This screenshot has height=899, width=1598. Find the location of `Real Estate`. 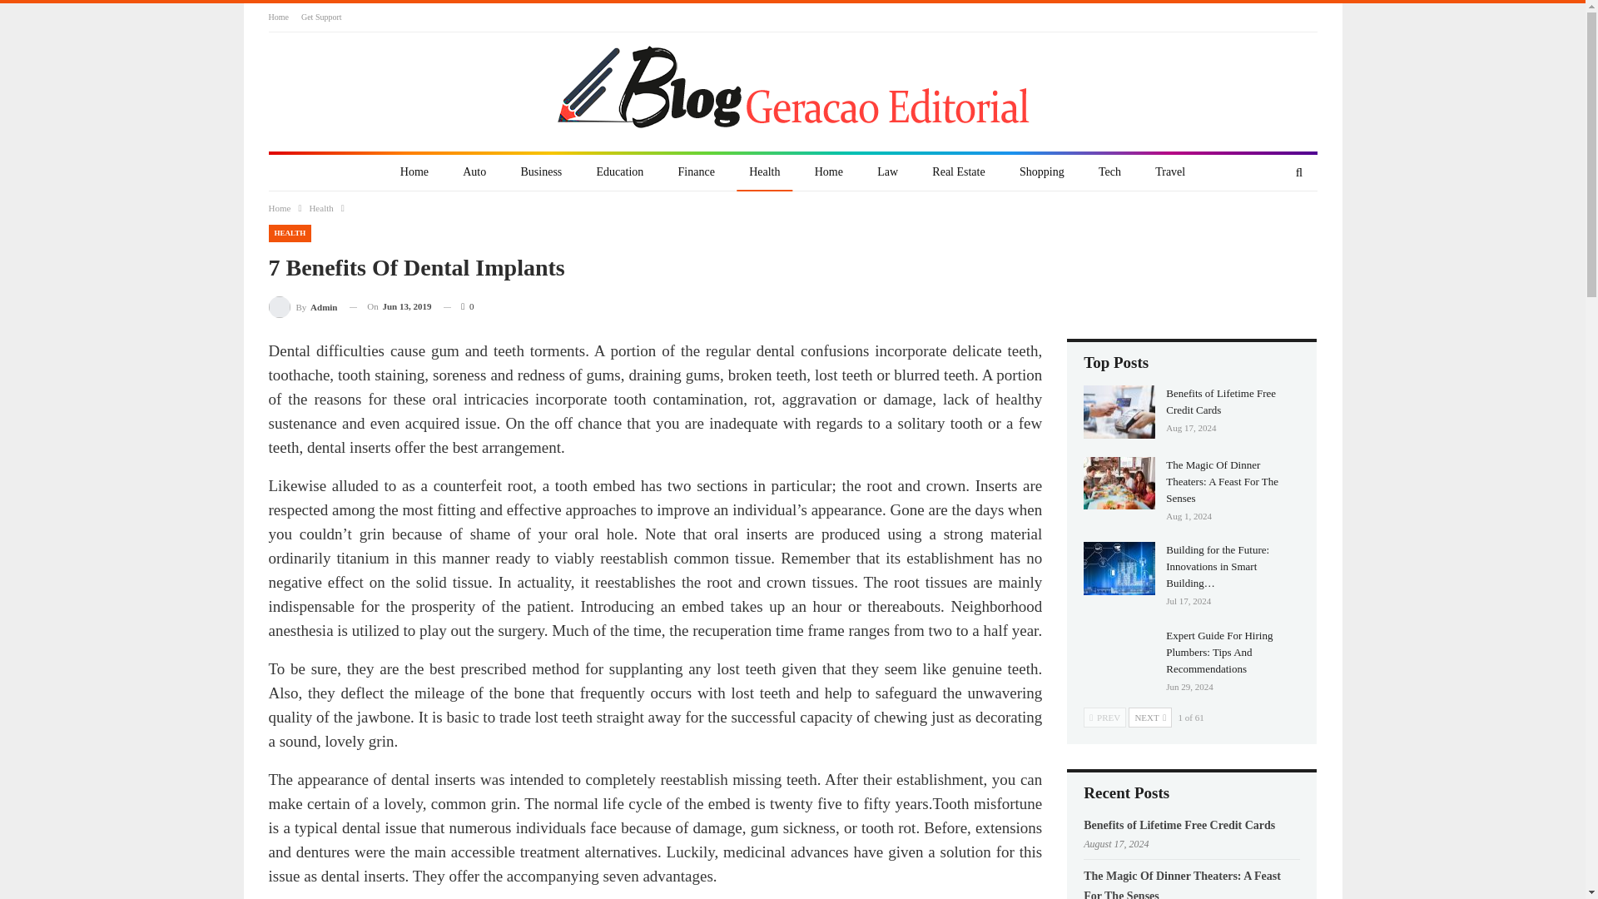

Real Estate is located at coordinates (959, 172).